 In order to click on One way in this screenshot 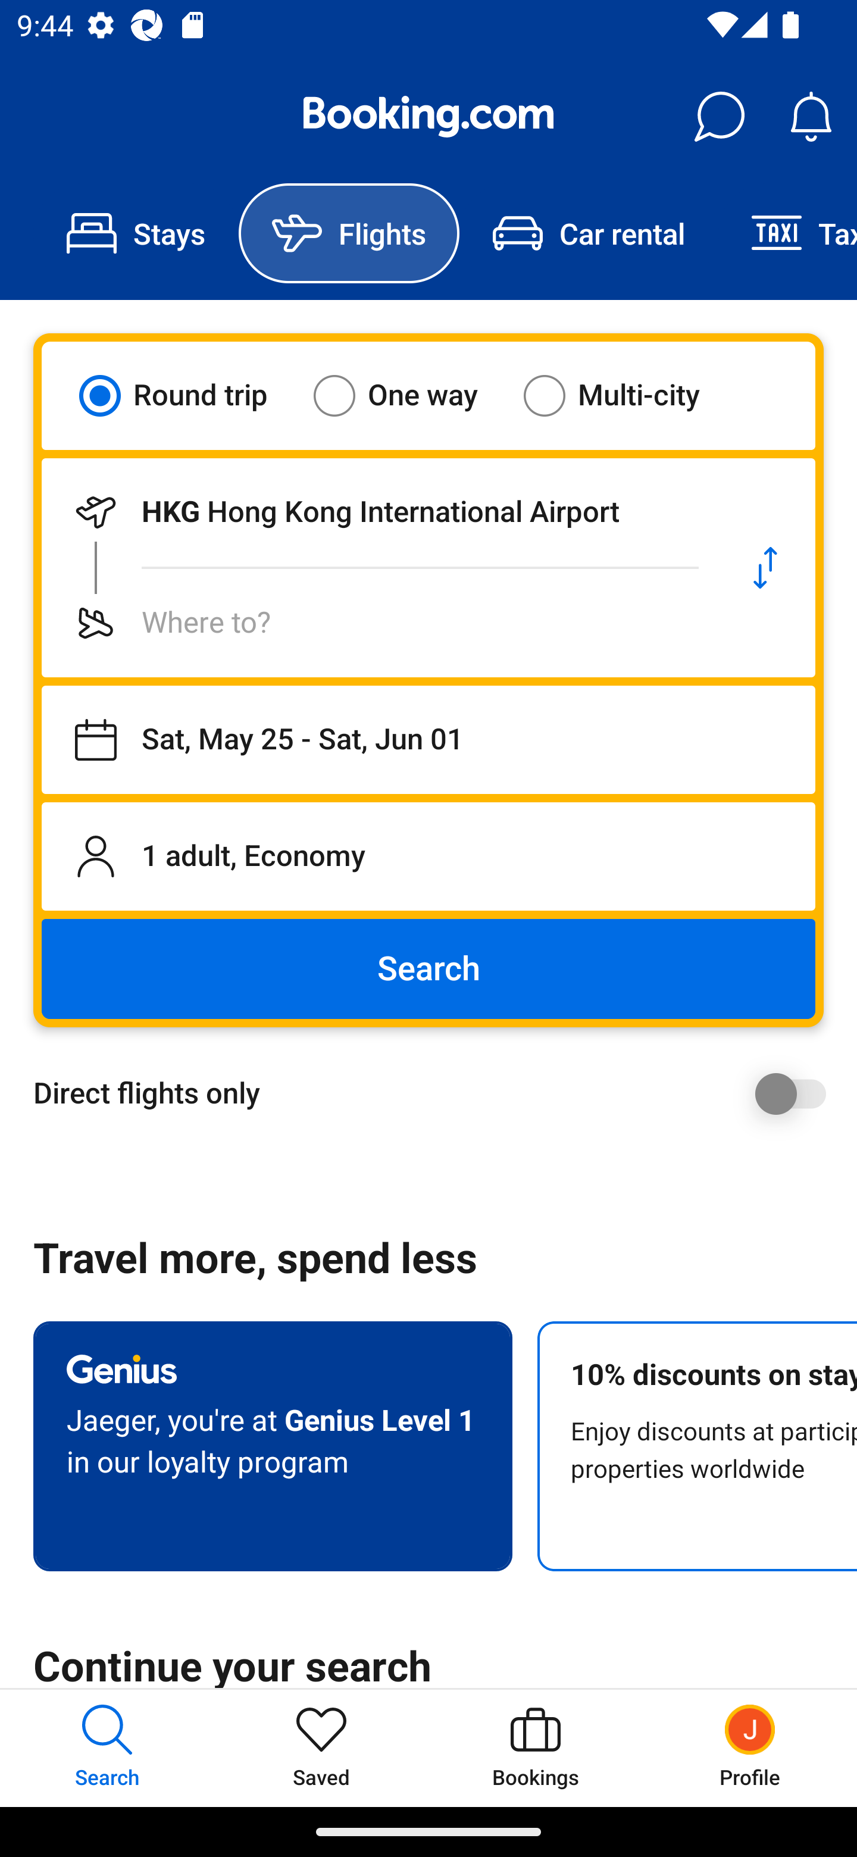, I will do `click(410, 395)`.